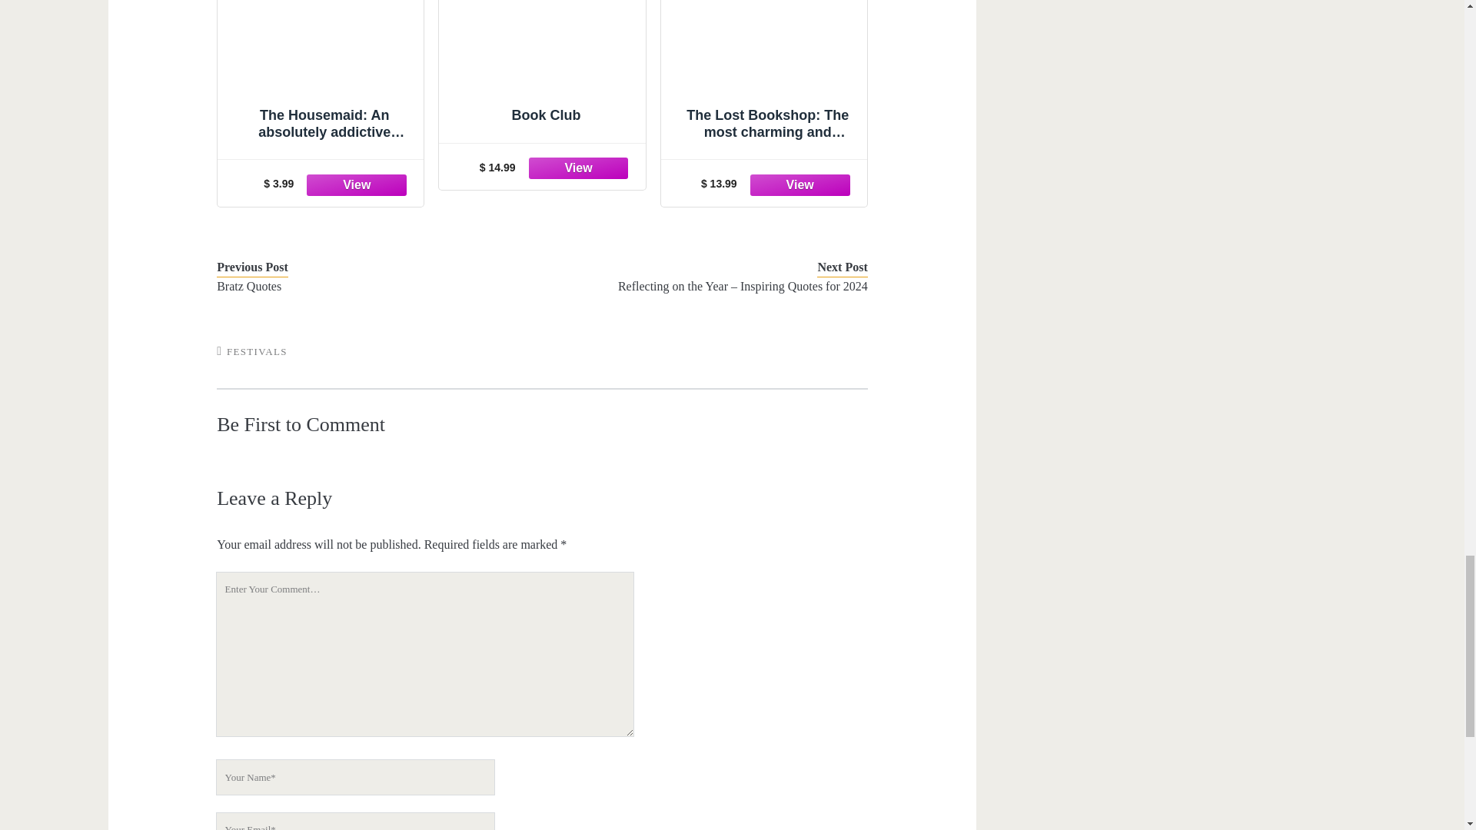 The image size is (1476, 830). I want to click on Book Club, so click(542, 69).